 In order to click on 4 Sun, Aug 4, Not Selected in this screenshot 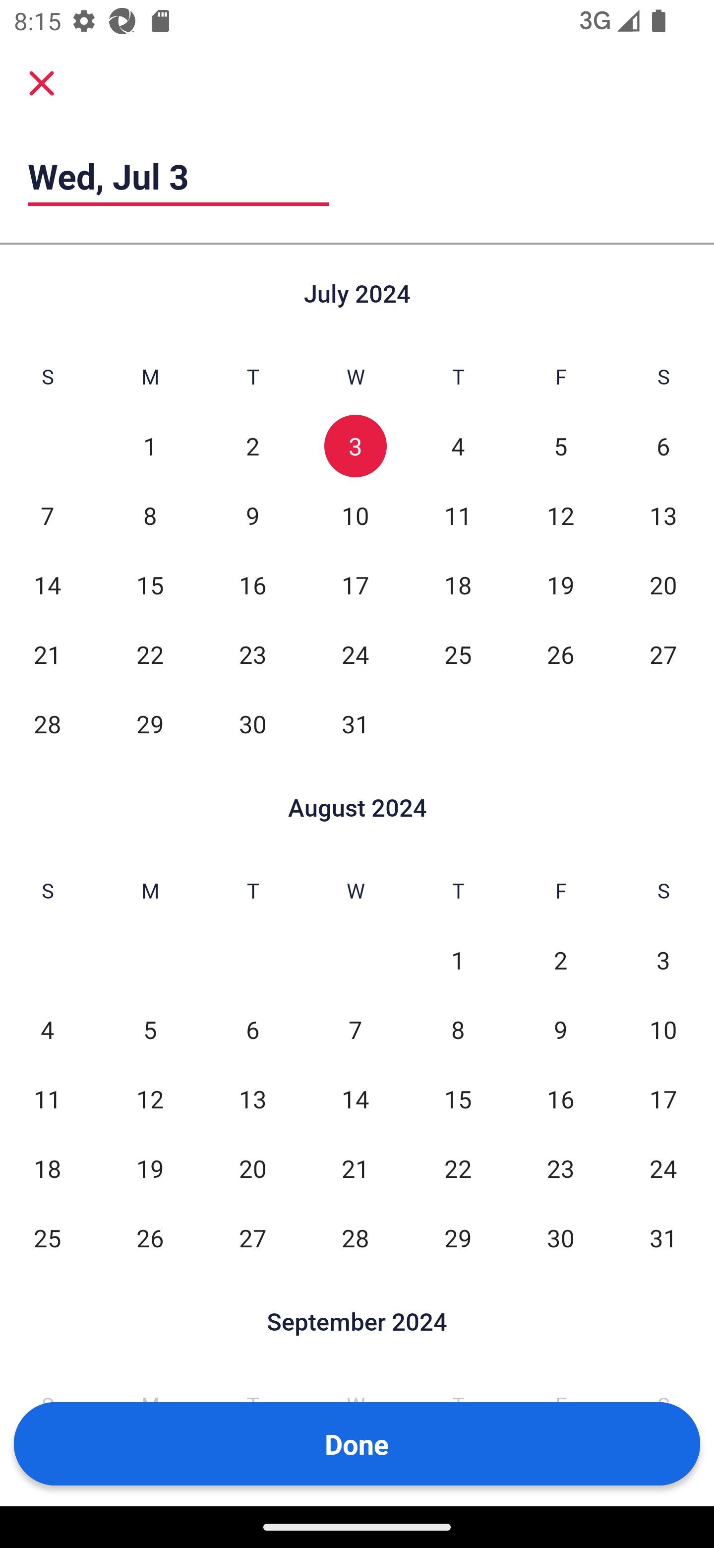, I will do `click(47, 1030)`.